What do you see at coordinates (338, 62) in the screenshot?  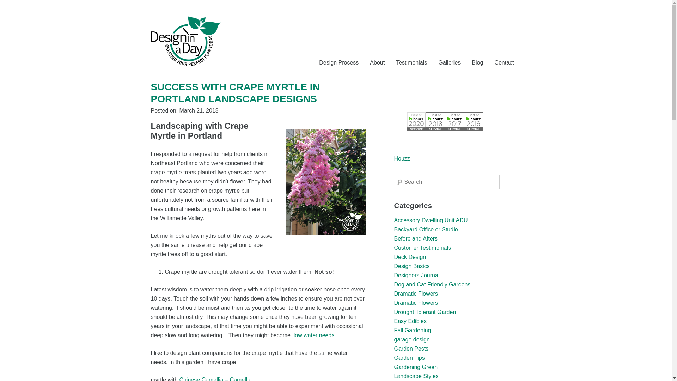 I see `Design Process` at bounding box center [338, 62].